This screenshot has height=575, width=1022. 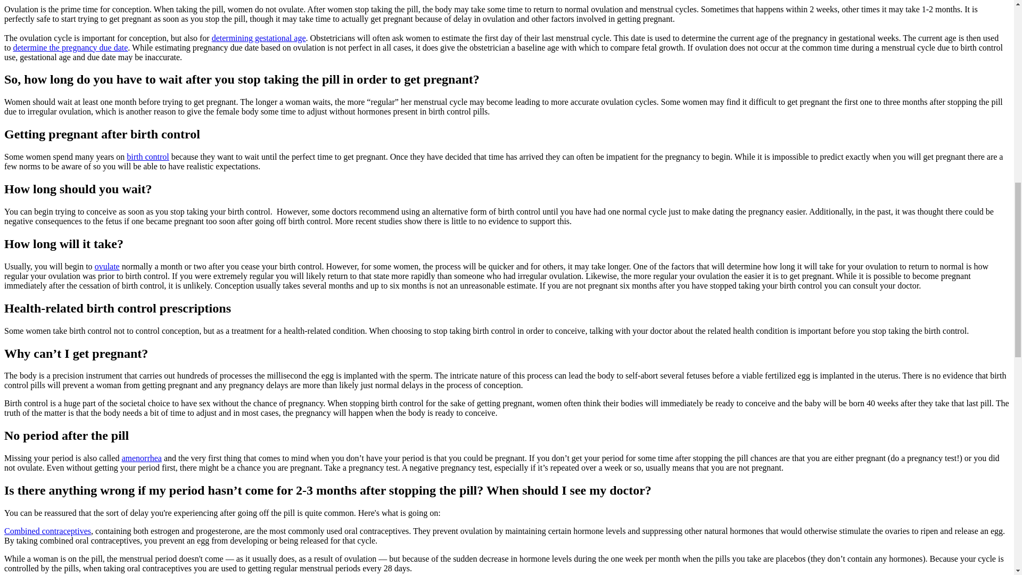 What do you see at coordinates (70, 48) in the screenshot?
I see `determine the pregnancy due date` at bounding box center [70, 48].